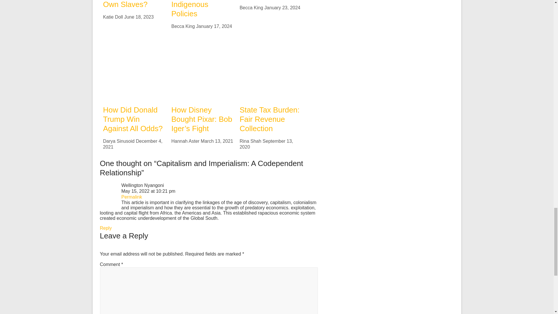  I want to click on Alexander Hamilton on Slavery: Did He Own Slaves?, so click(129, 4).